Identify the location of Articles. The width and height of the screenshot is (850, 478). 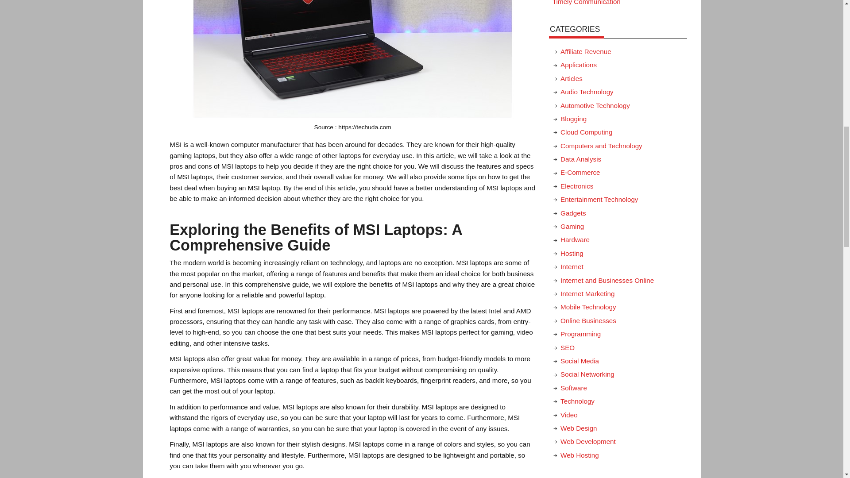
(571, 78).